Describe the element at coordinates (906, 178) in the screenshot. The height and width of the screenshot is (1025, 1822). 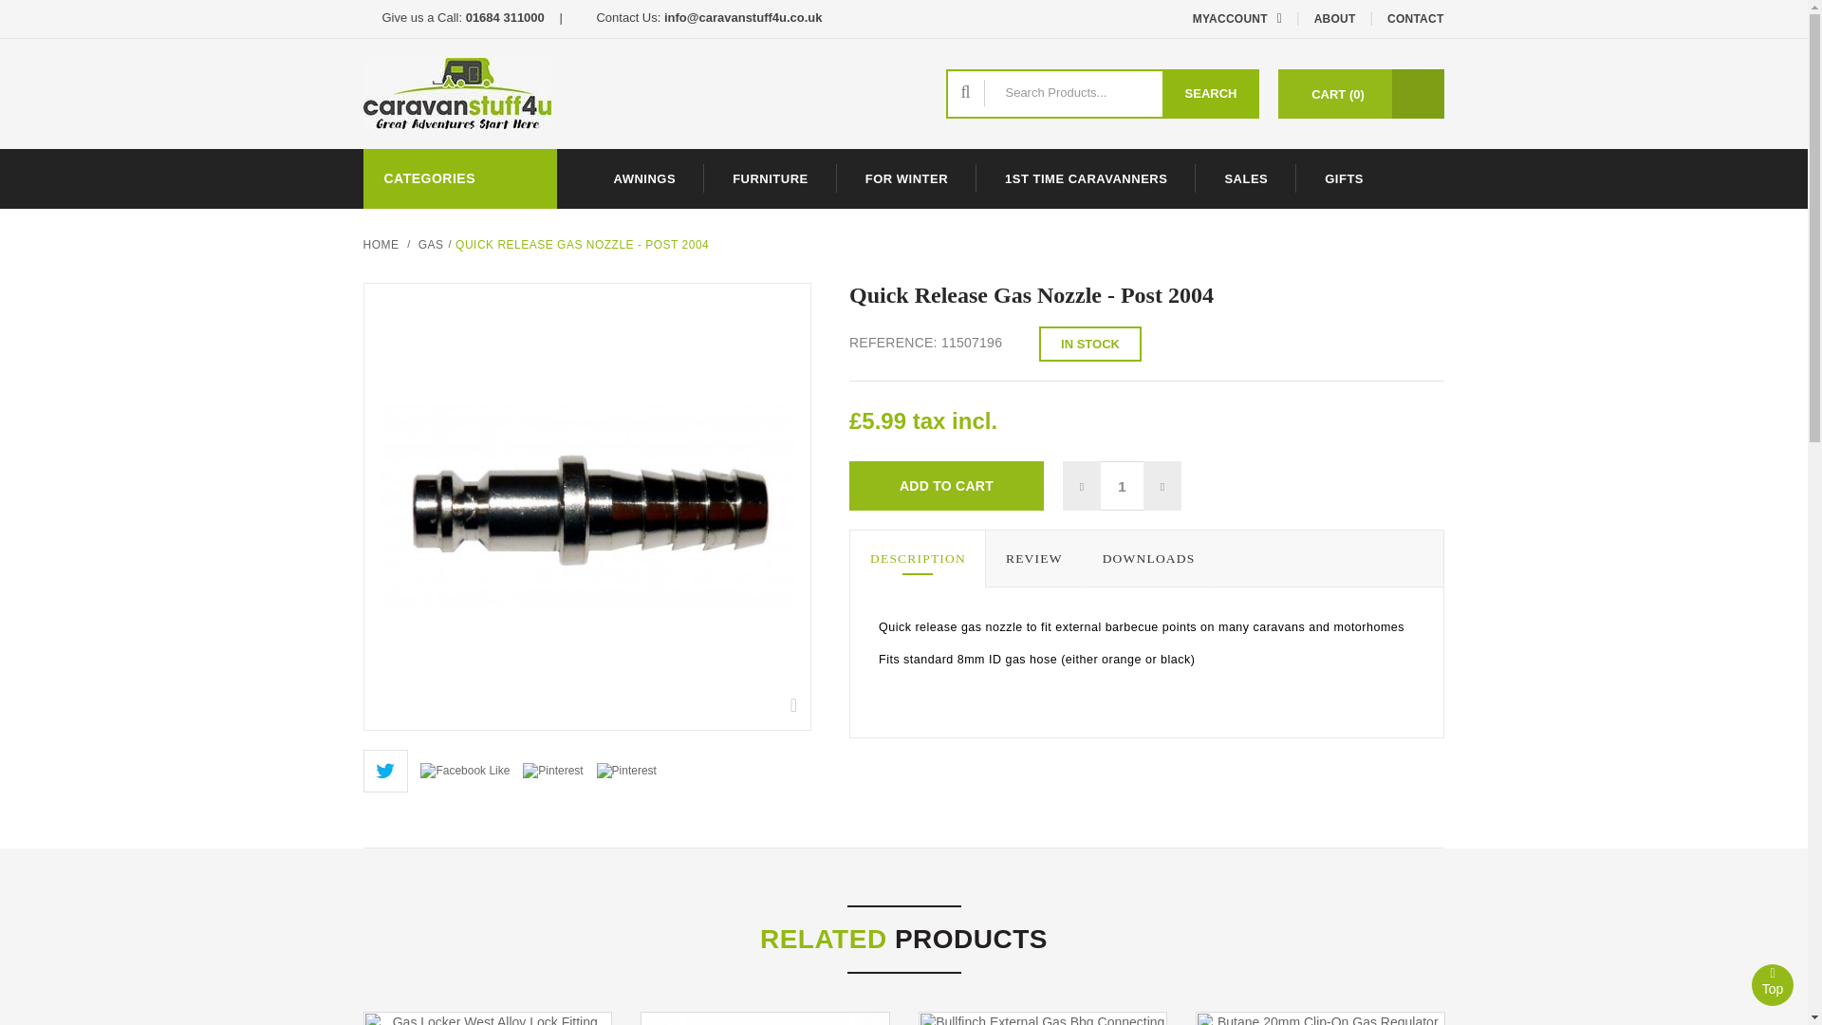
I see `FOR WINTER` at that location.